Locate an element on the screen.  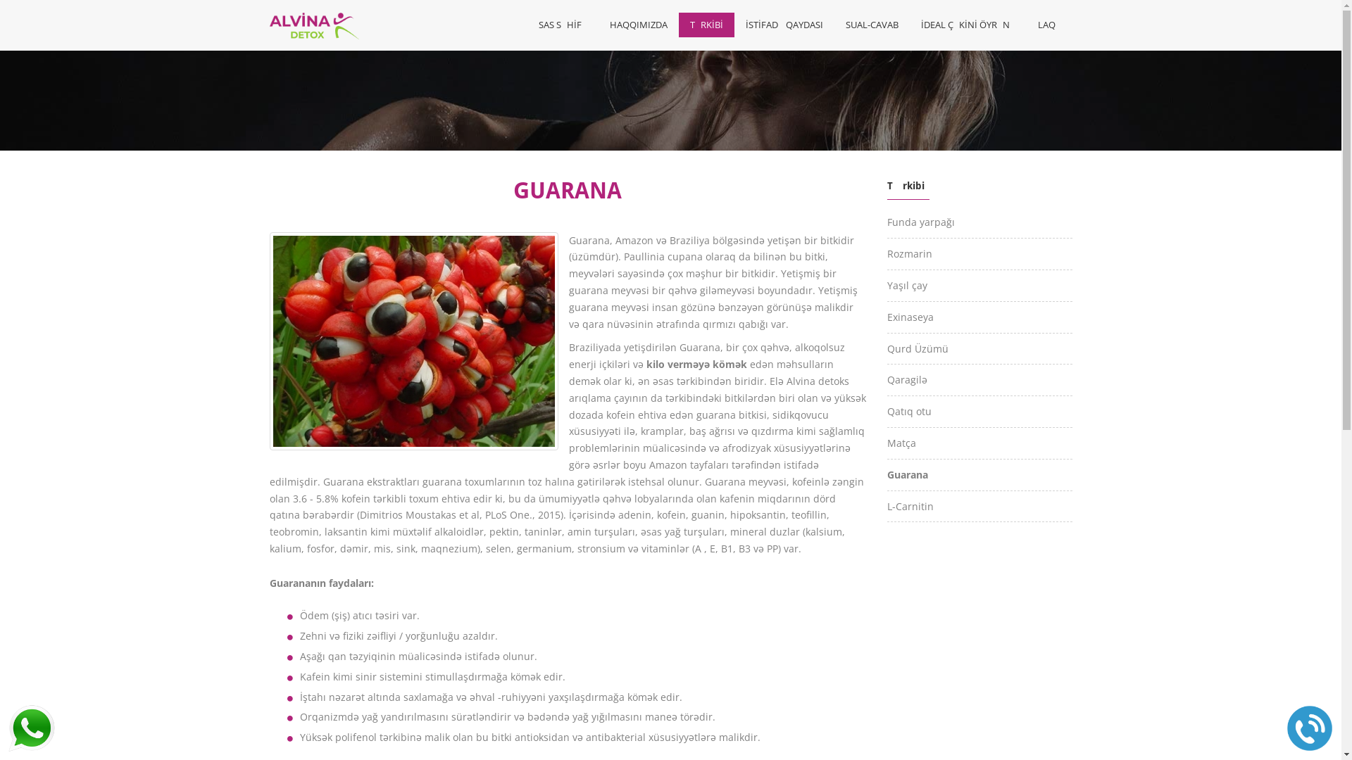
Guarana is located at coordinates (908, 474).